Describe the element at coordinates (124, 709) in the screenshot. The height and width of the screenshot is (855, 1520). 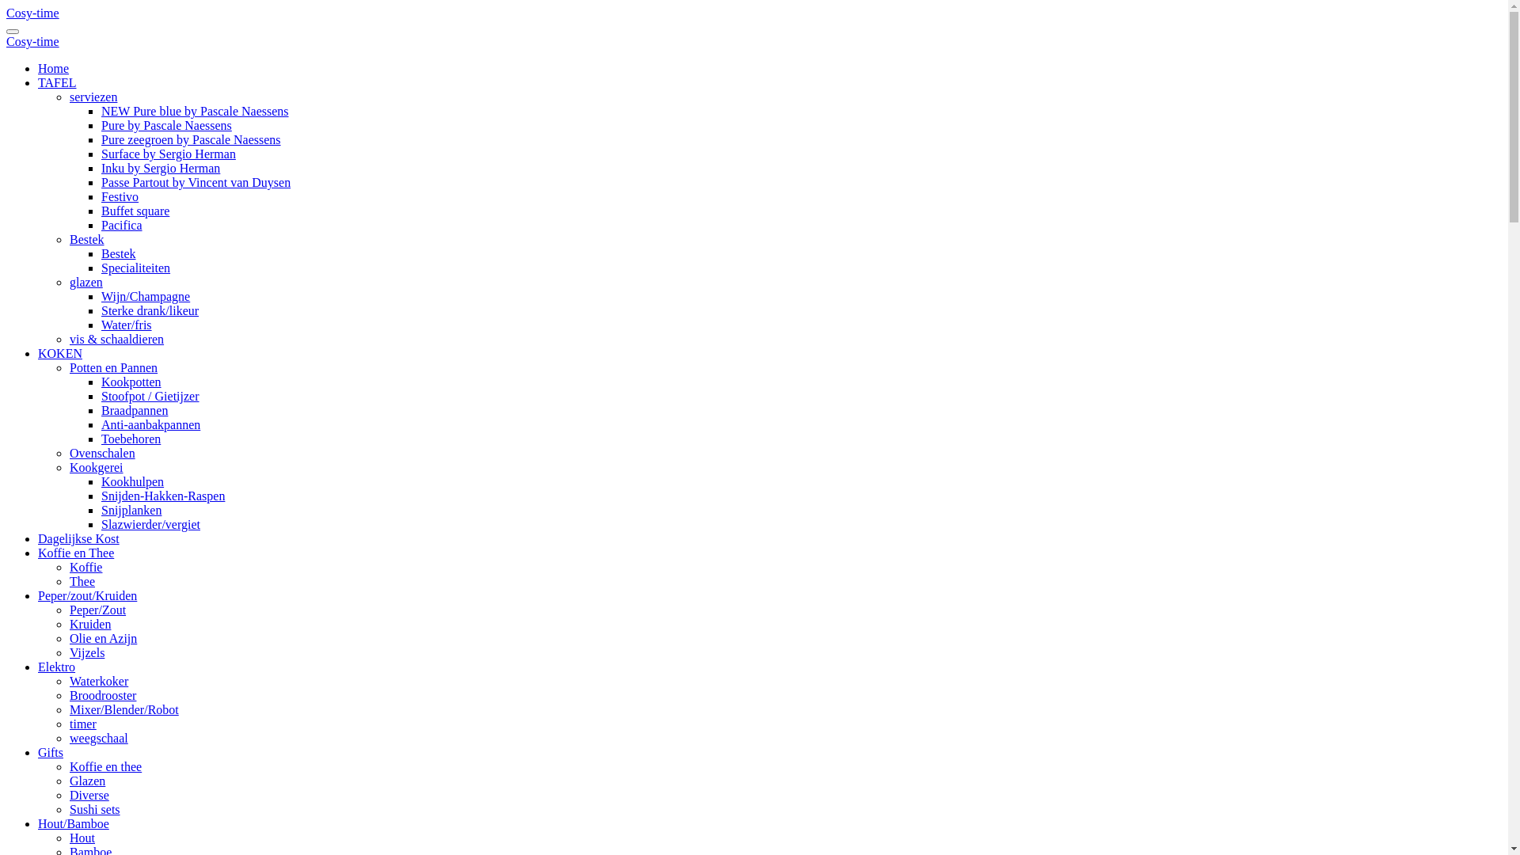
I see `Mixer/Blender/Robot` at that location.